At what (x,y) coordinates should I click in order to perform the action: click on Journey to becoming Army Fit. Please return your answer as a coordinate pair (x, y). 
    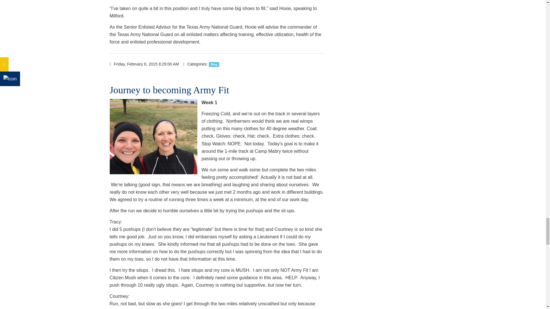
    Looking at the image, I should click on (169, 90).